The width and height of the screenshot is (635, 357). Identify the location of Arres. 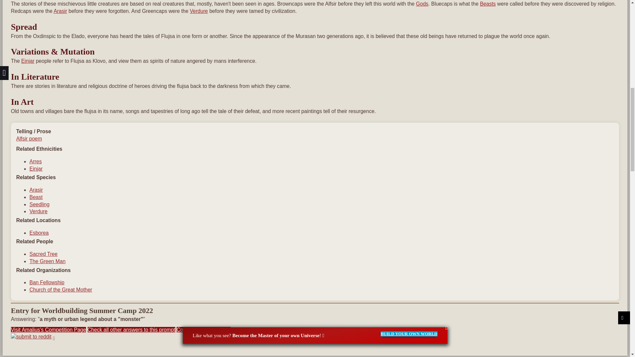
(35, 161).